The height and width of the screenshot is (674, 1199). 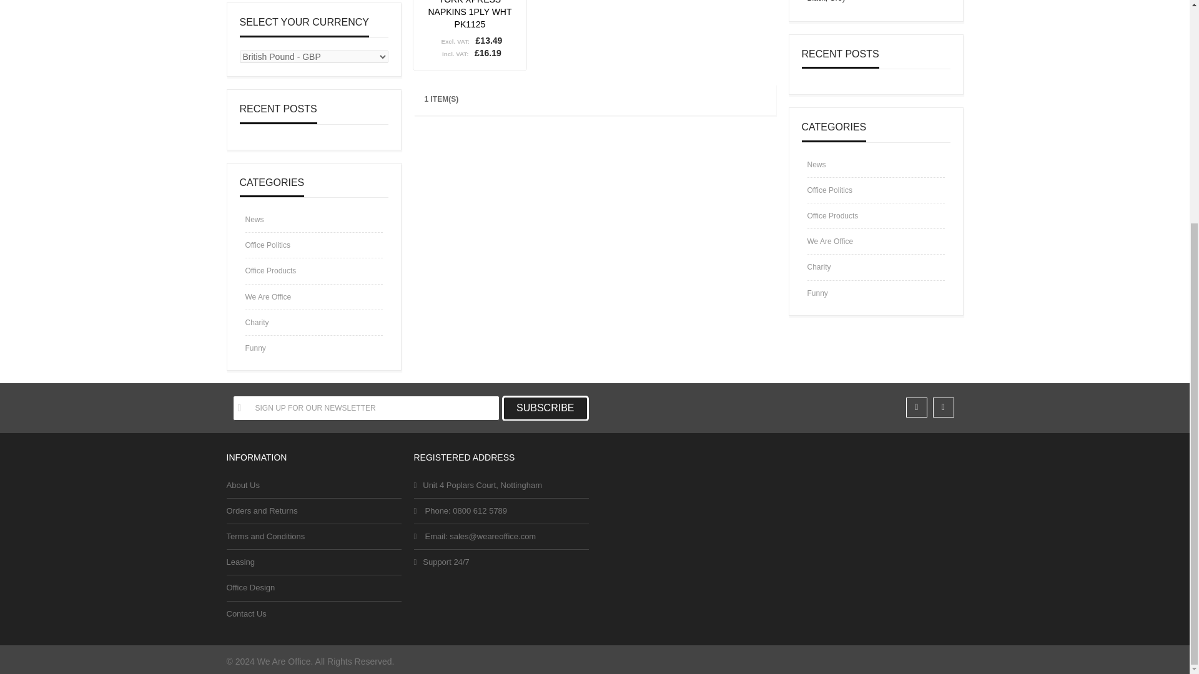 I want to click on Select Your Currency, so click(x=314, y=57).